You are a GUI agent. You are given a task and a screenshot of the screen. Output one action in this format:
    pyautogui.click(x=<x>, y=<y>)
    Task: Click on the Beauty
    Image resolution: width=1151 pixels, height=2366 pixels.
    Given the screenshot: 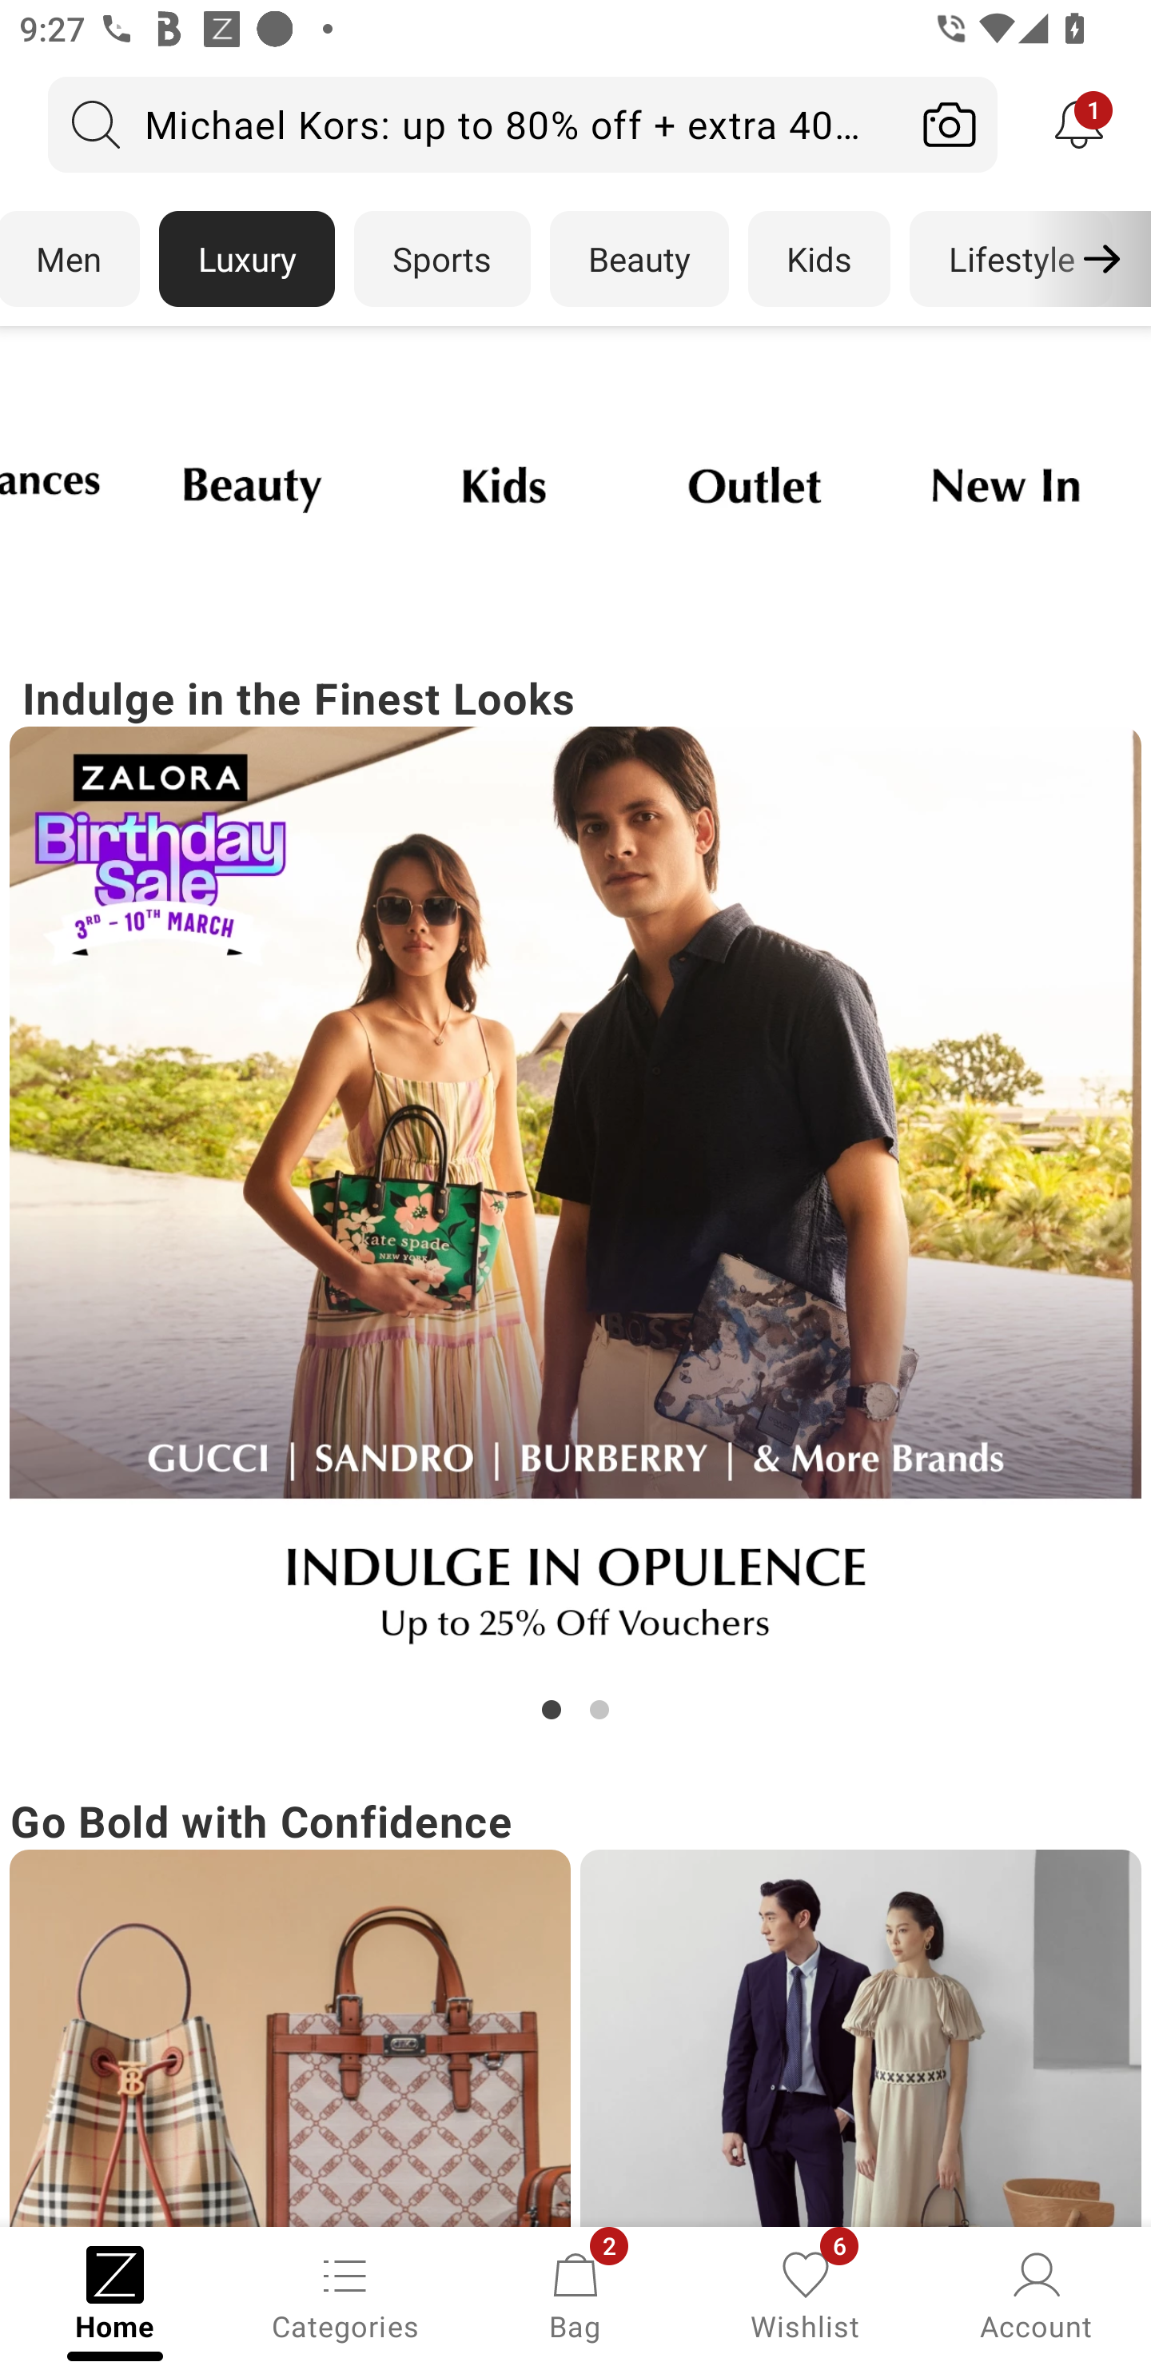 What is the action you would take?
    pyautogui.click(x=639, y=259)
    